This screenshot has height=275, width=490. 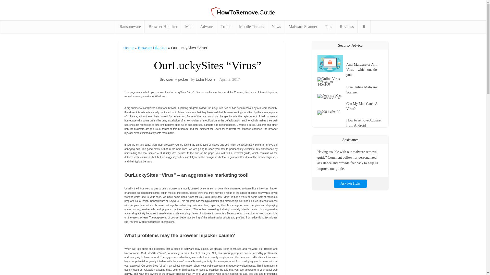 I want to click on How to remove Adware from Android, so click(x=332, y=113).